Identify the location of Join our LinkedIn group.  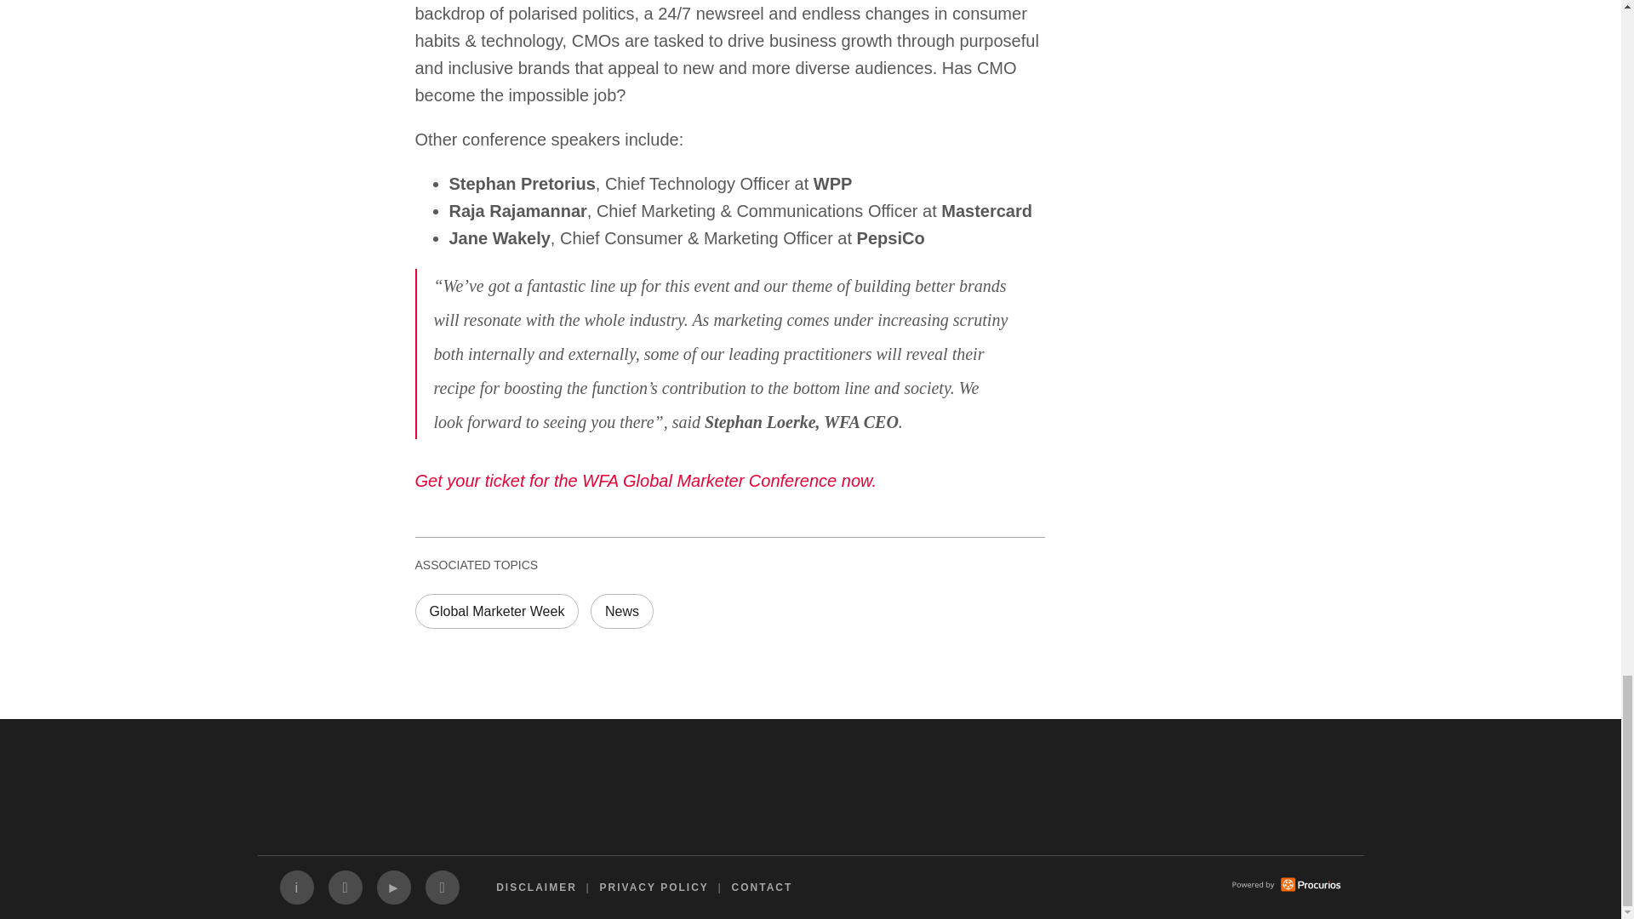
(296, 887).